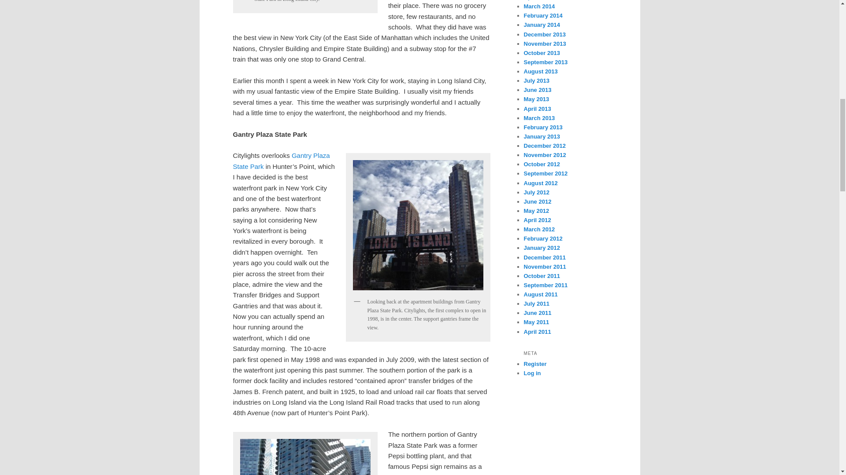 The width and height of the screenshot is (846, 475). Describe the element at coordinates (281, 160) in the screenshot. I see `Gantry Plaza State Park` at that location.